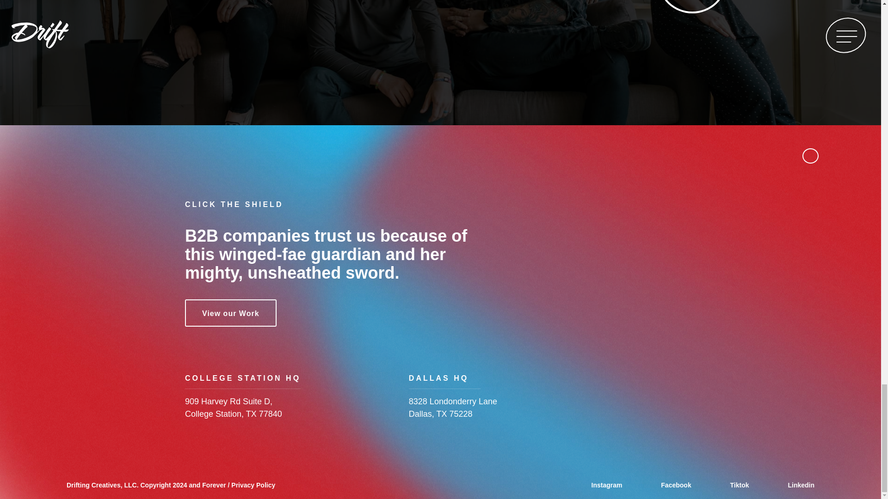 This screenshot has width=888, height=499. Describe the element at coordinates (740, 485) in the screenshot. I see `Tiktok` at that location.